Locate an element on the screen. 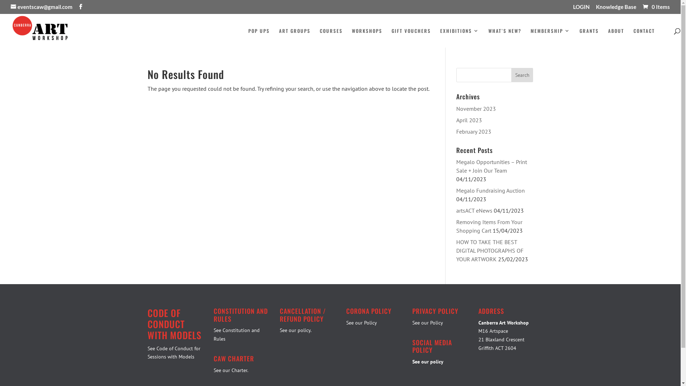 Image resolution: width=686 pixels, height=386 pixels. Removing Items From Your Shopping Cart is located at coordinates (489, 226).